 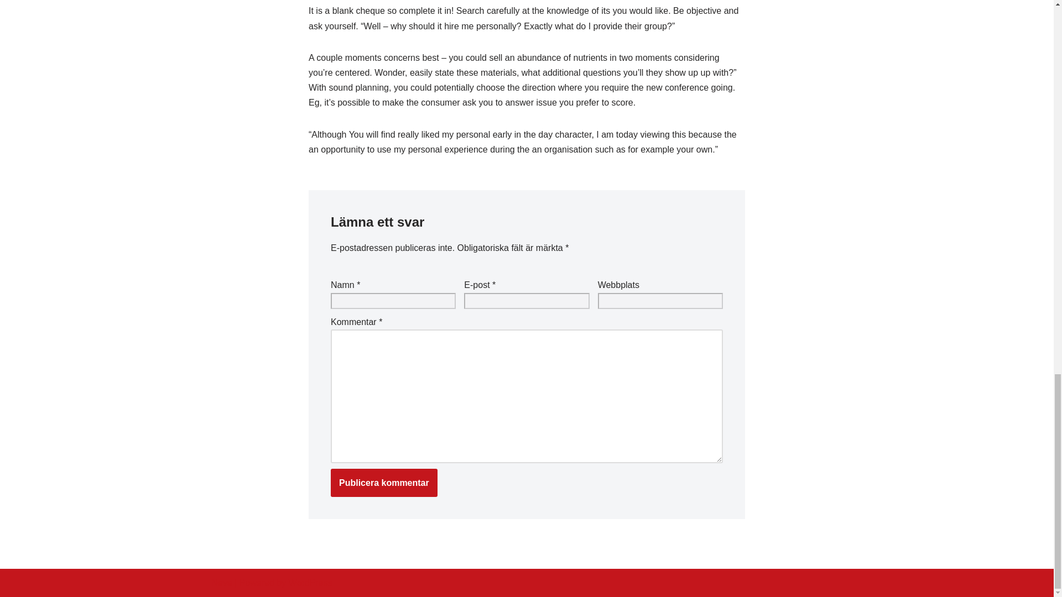 I want to click on WordPress, so click(x=310, y=583).